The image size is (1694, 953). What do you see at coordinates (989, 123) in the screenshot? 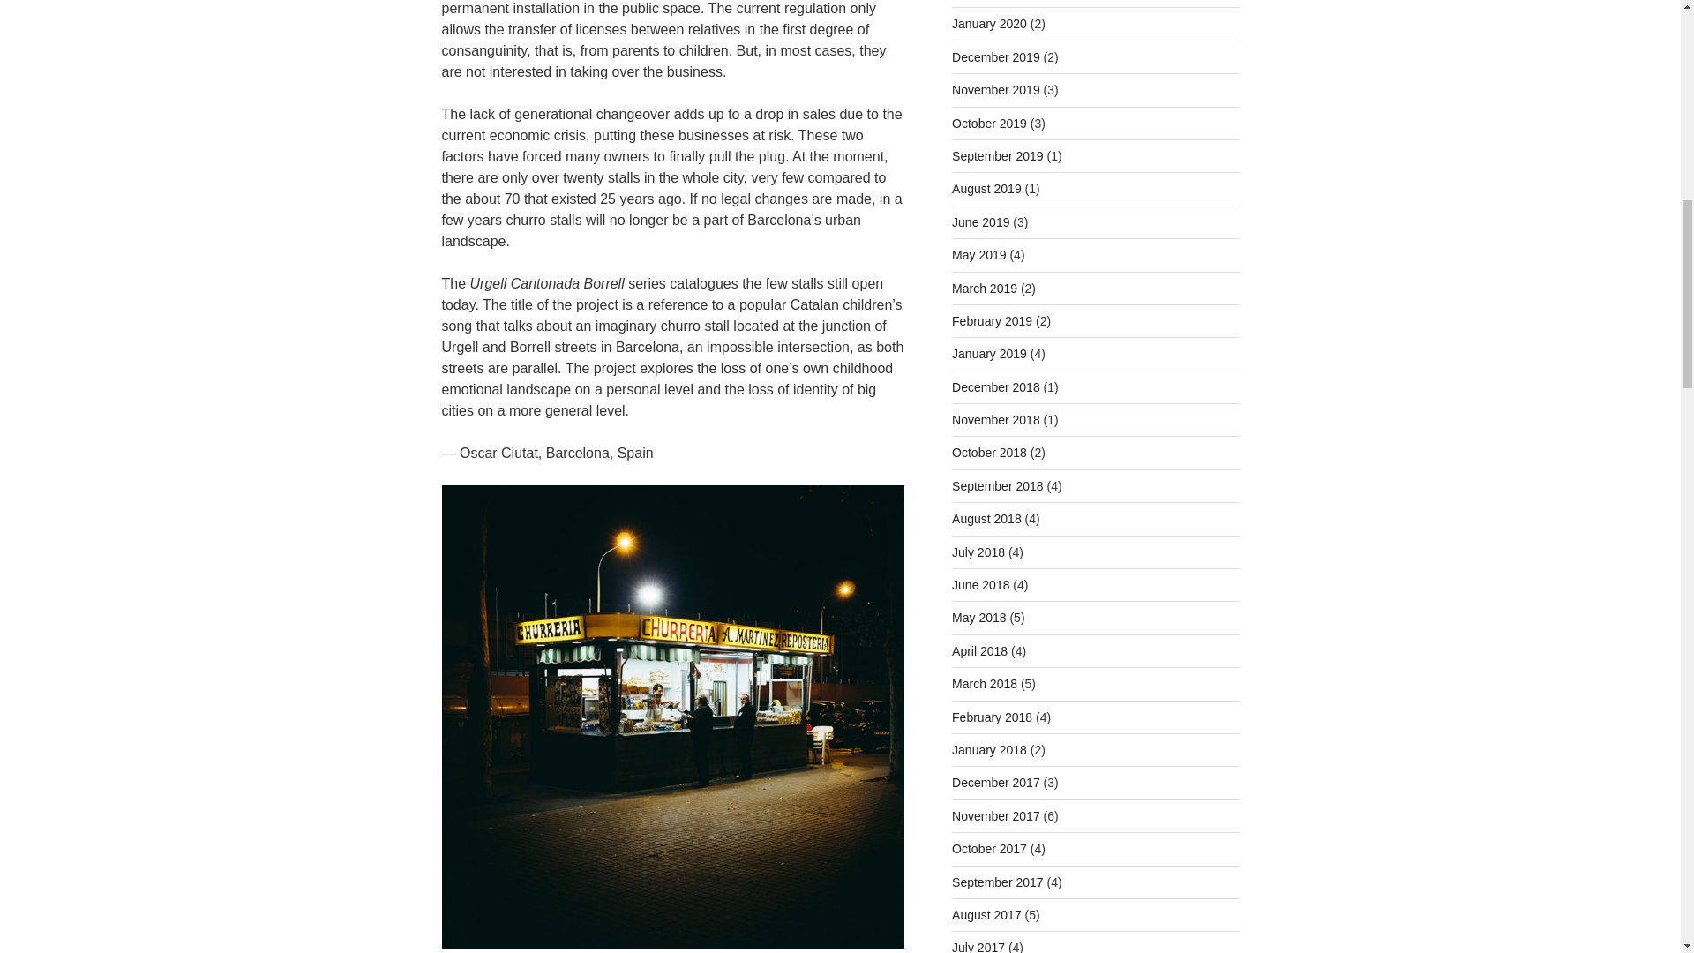
I see `October 2019` at bounding box center [989, 123].